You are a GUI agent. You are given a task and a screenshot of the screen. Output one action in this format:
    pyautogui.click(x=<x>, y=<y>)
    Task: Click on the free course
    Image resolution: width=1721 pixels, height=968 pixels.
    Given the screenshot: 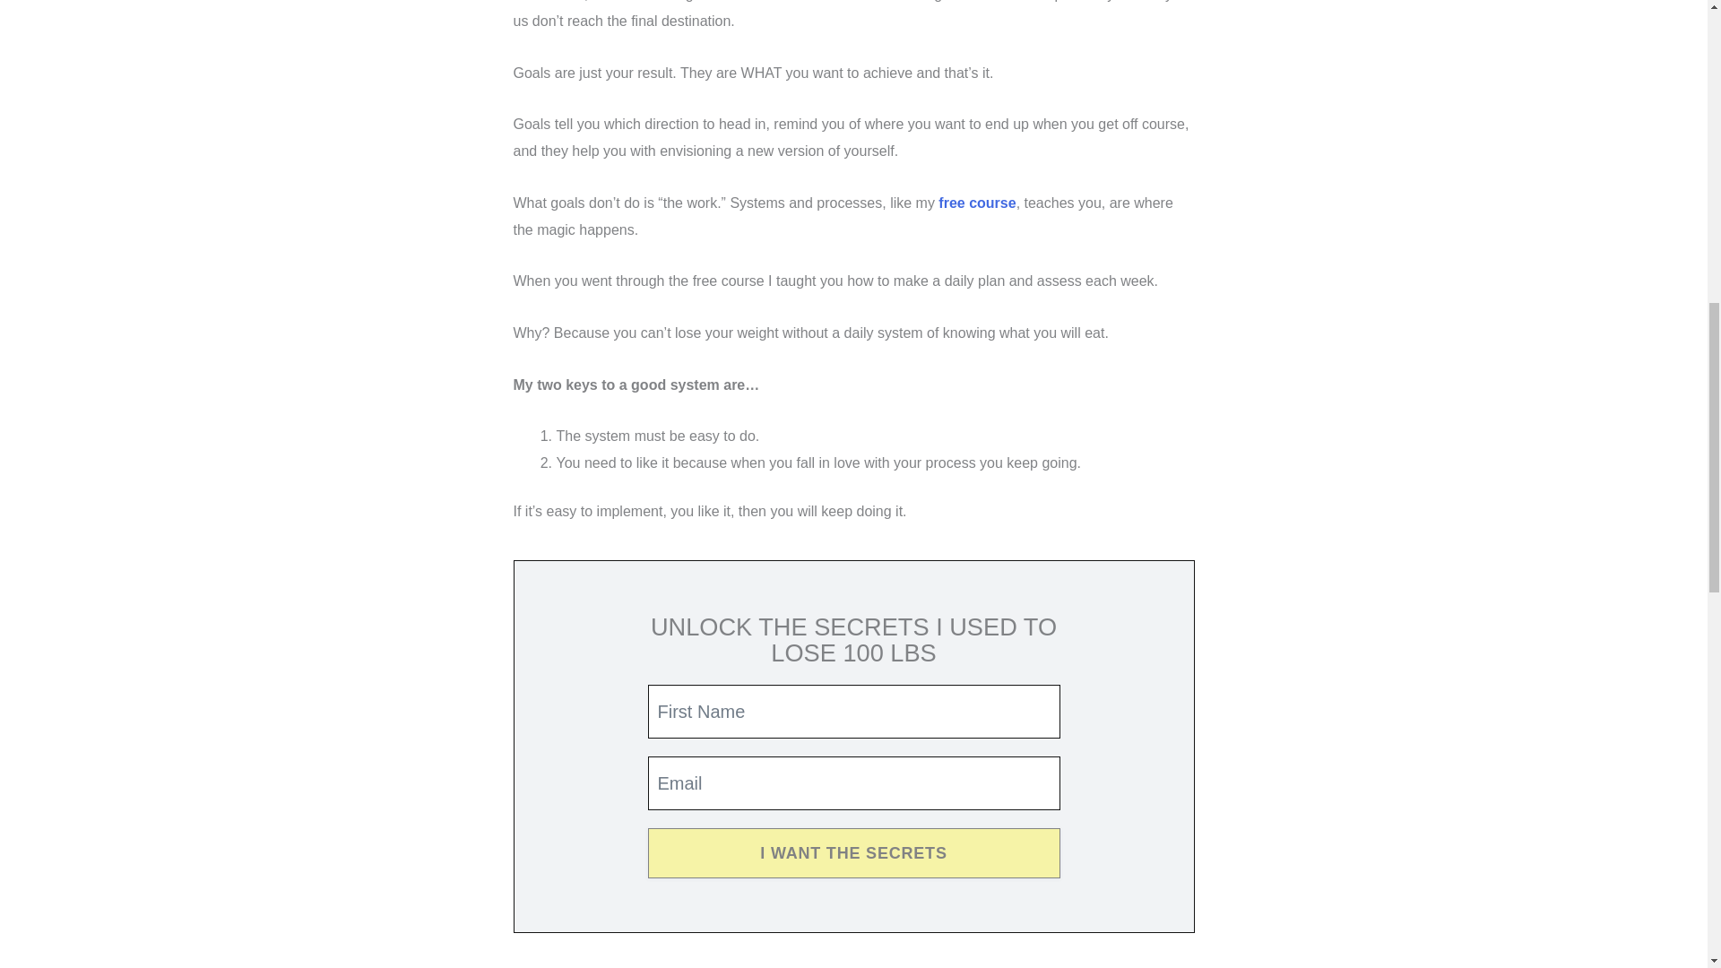 What is the action you would take?
    pyautogui.click(x=976, y=203)
    